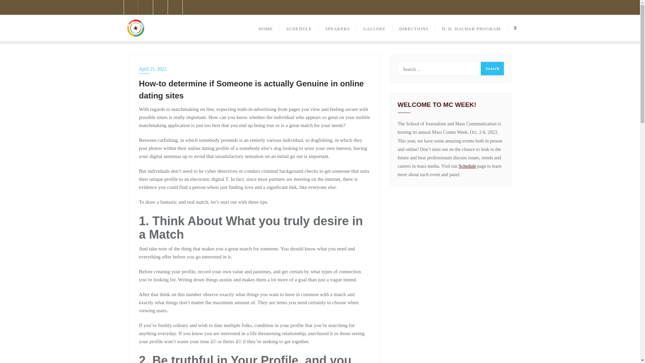  I want to click on SCHEDULE, so click(299, 28).